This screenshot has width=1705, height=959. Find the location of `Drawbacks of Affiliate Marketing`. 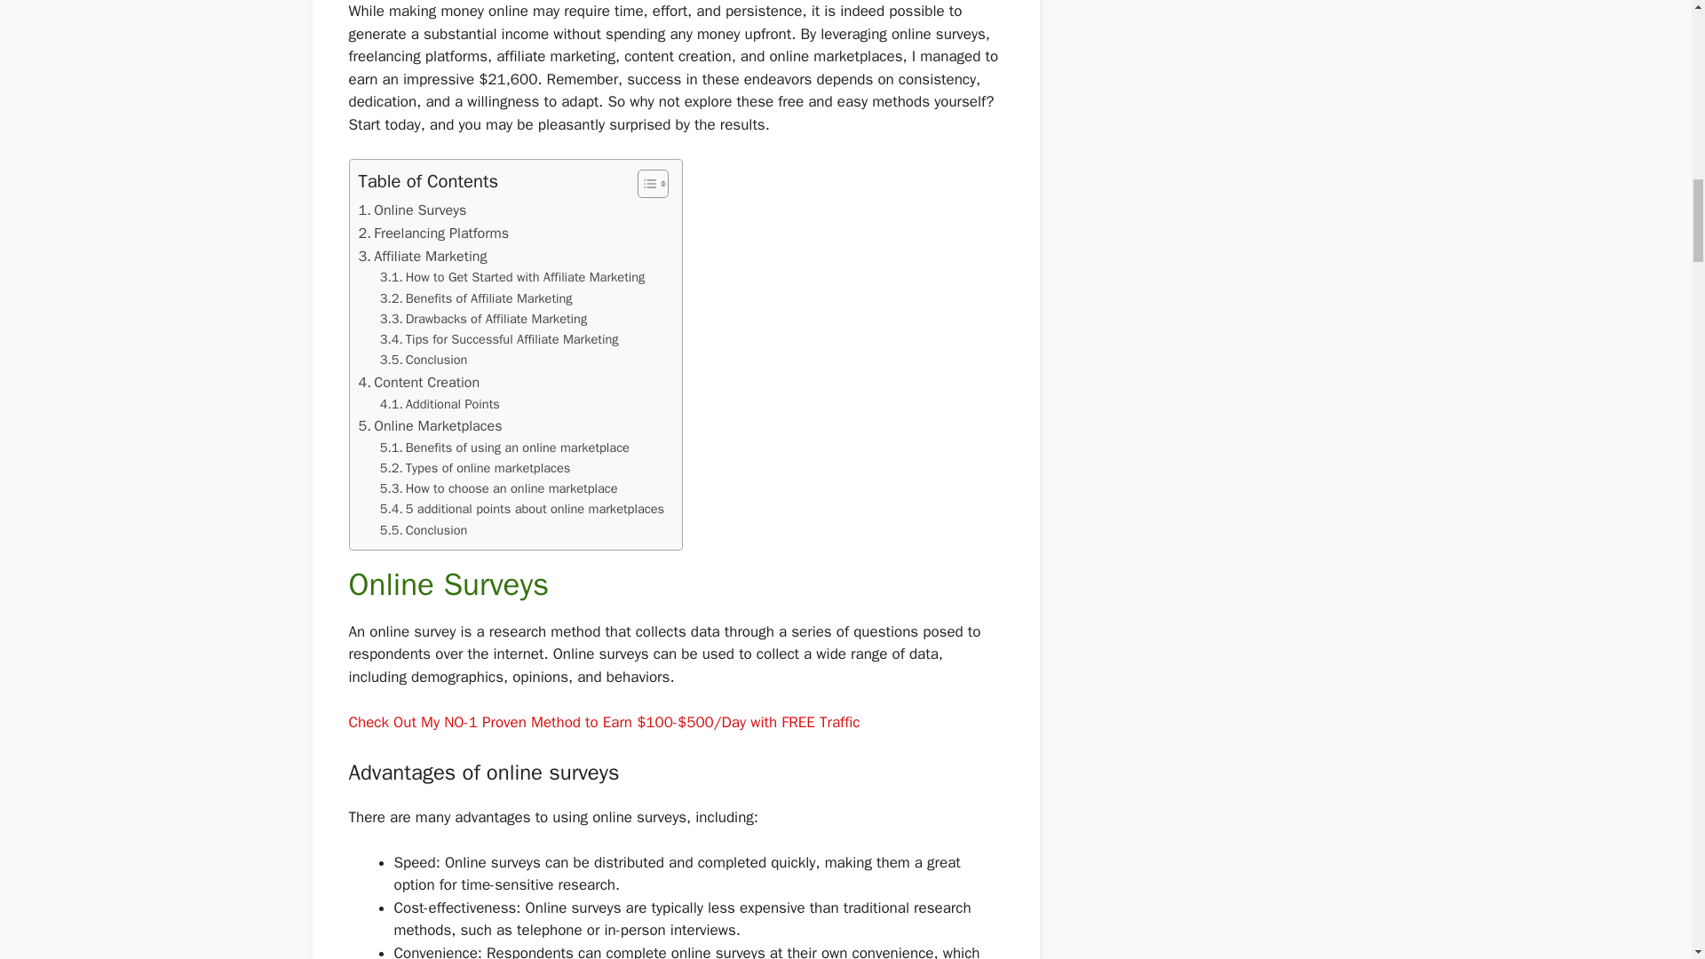

Drawbacks of Affiliate Marketing is located at coordinates (483, 319).